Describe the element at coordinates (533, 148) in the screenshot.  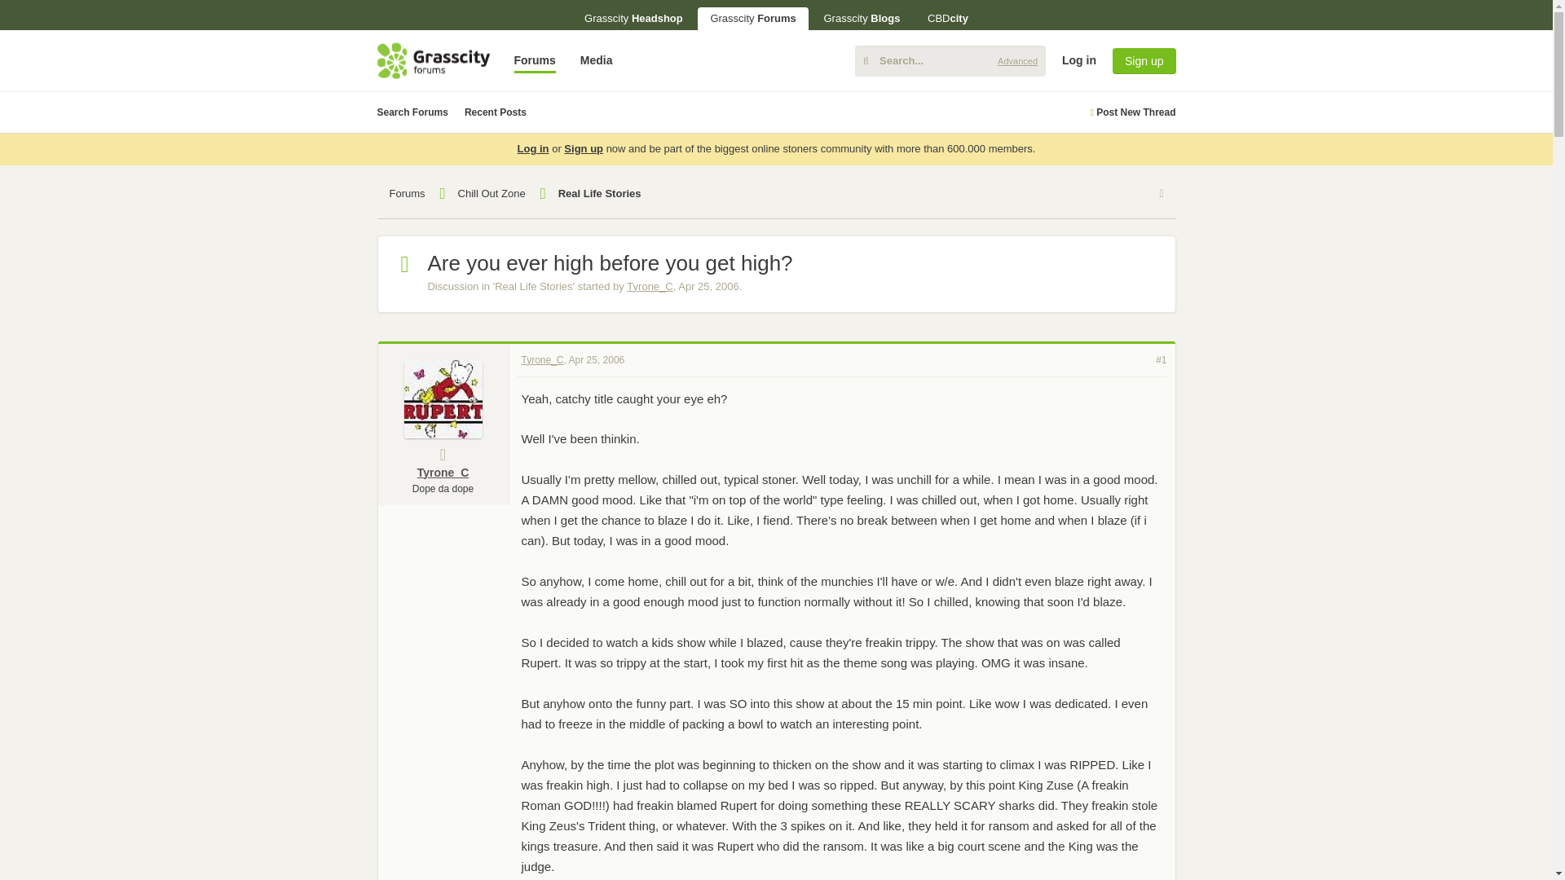
I see `Log in` at that location.